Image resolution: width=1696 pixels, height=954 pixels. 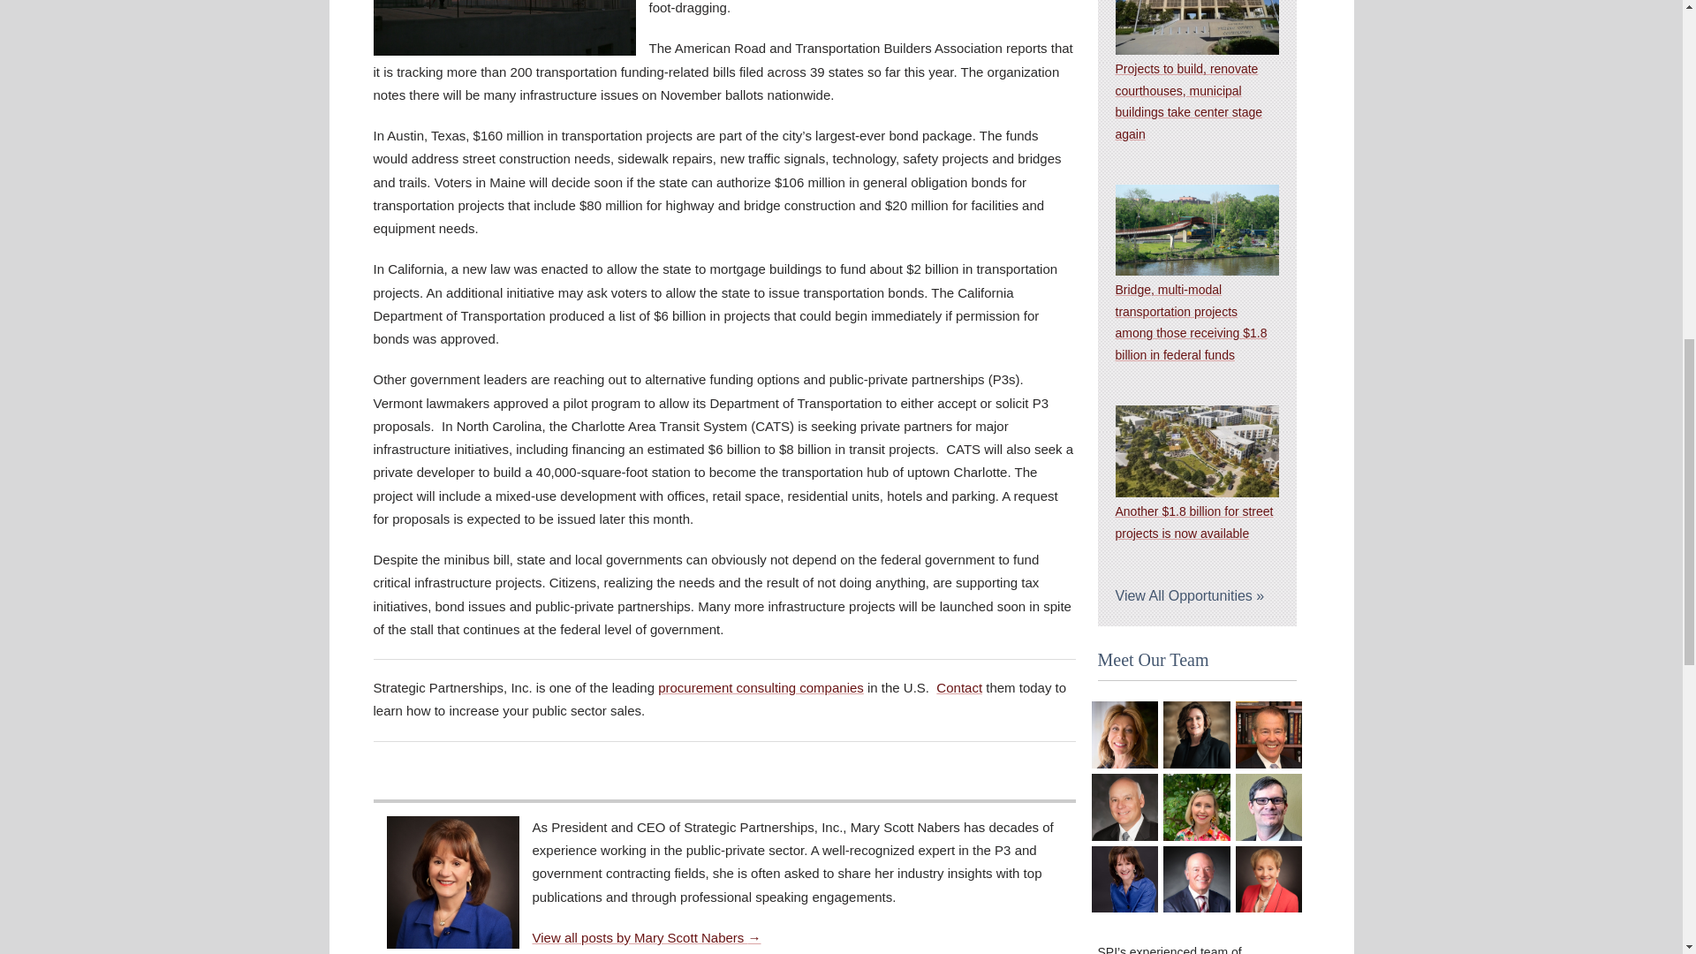 What do you see at coordinates (1268, 806) in the screenshot?
I see `DuBus-250x250 photo` at bounding box center [1268, 806].